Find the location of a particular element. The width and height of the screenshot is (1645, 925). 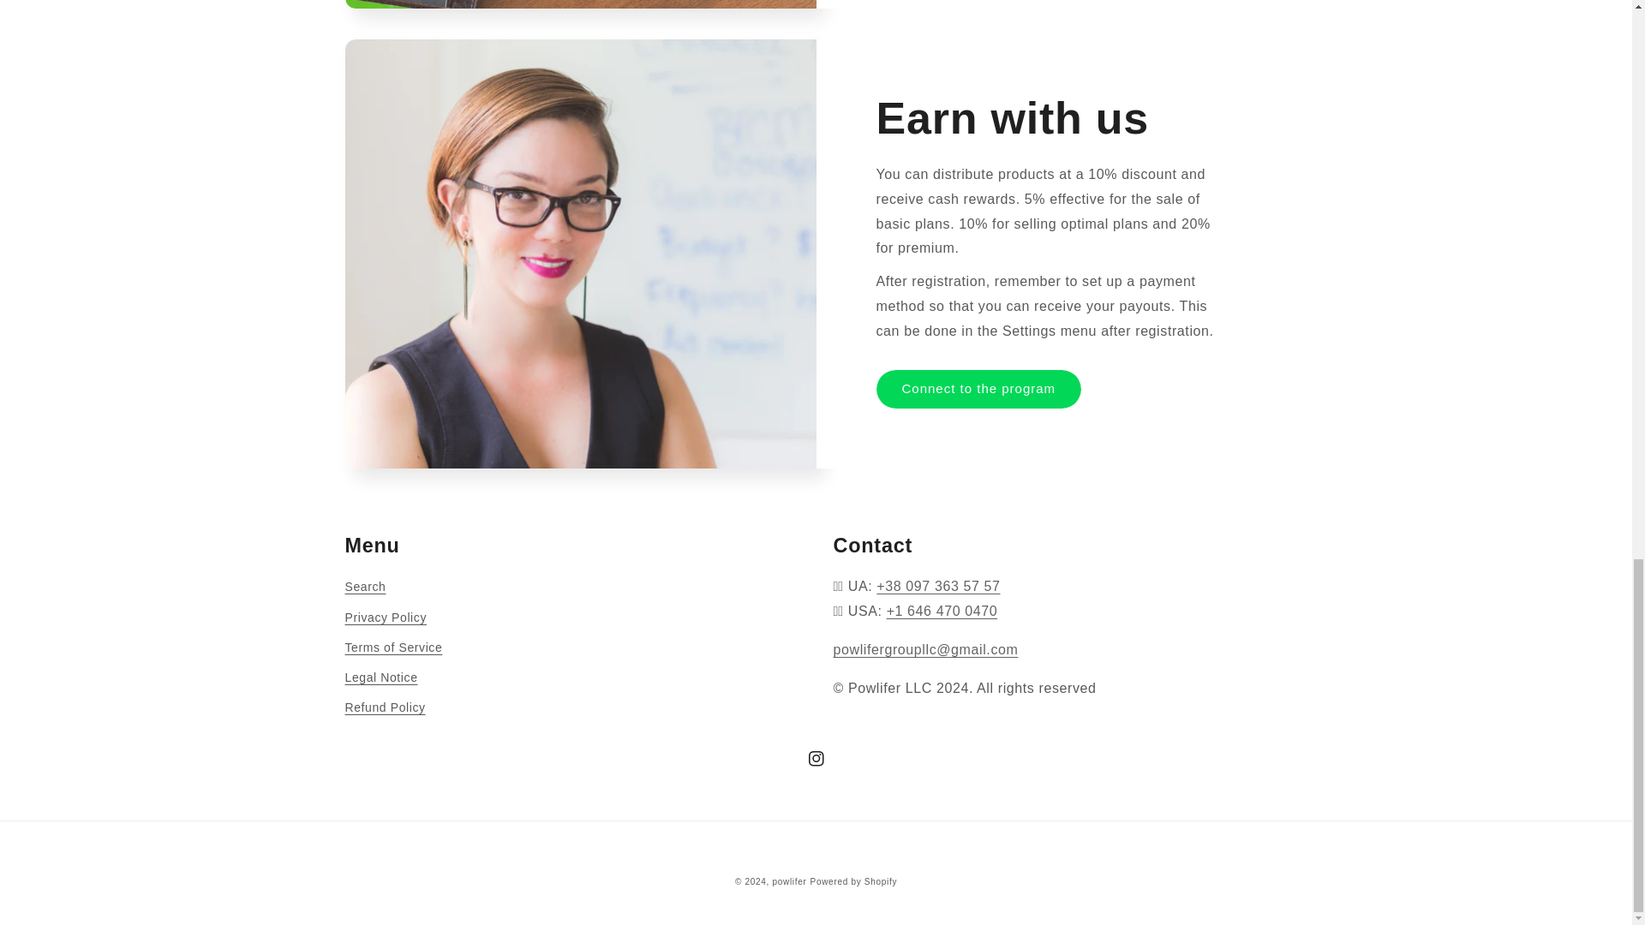

Connect to the program is located at coordinates (978, 389).